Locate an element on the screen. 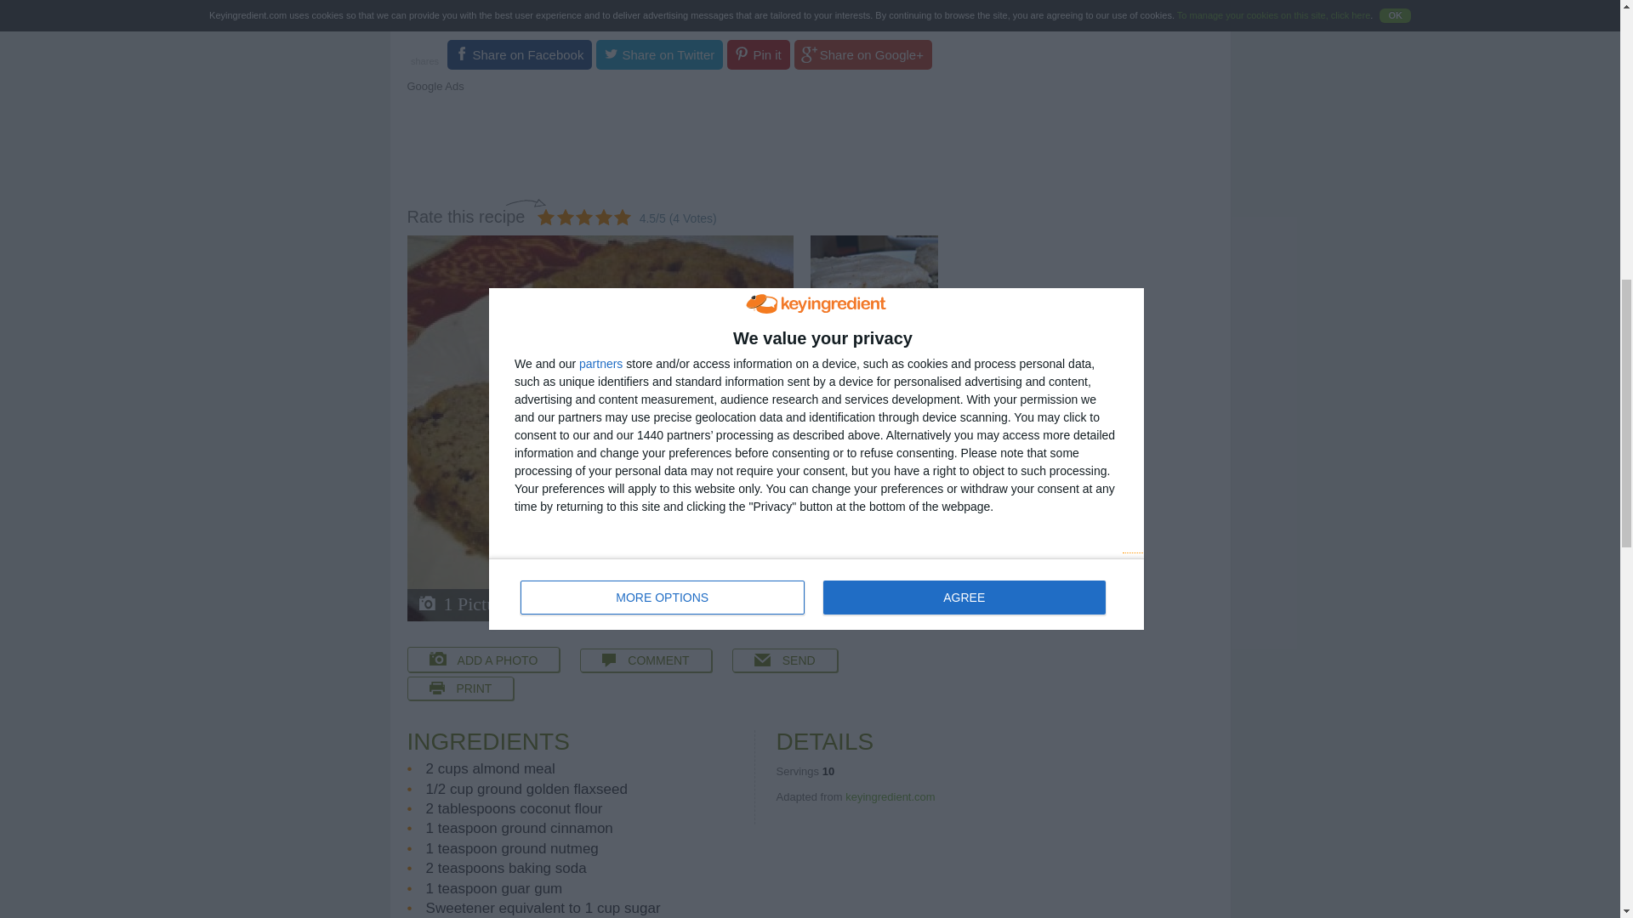  SEND is located at coordinates (784, 660).